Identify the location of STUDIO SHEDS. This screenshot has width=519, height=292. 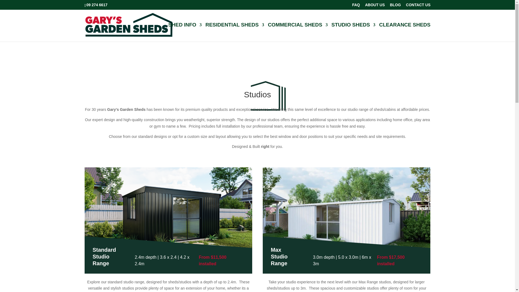
(353, 32).